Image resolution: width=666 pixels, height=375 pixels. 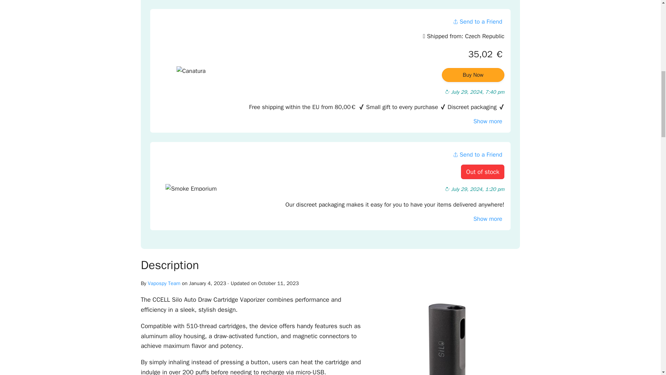 I want to click on Vapospy Team, so click(x=164, y=283).